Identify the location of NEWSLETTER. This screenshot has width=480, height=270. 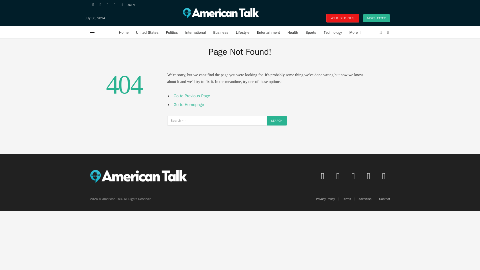
(376, 18).